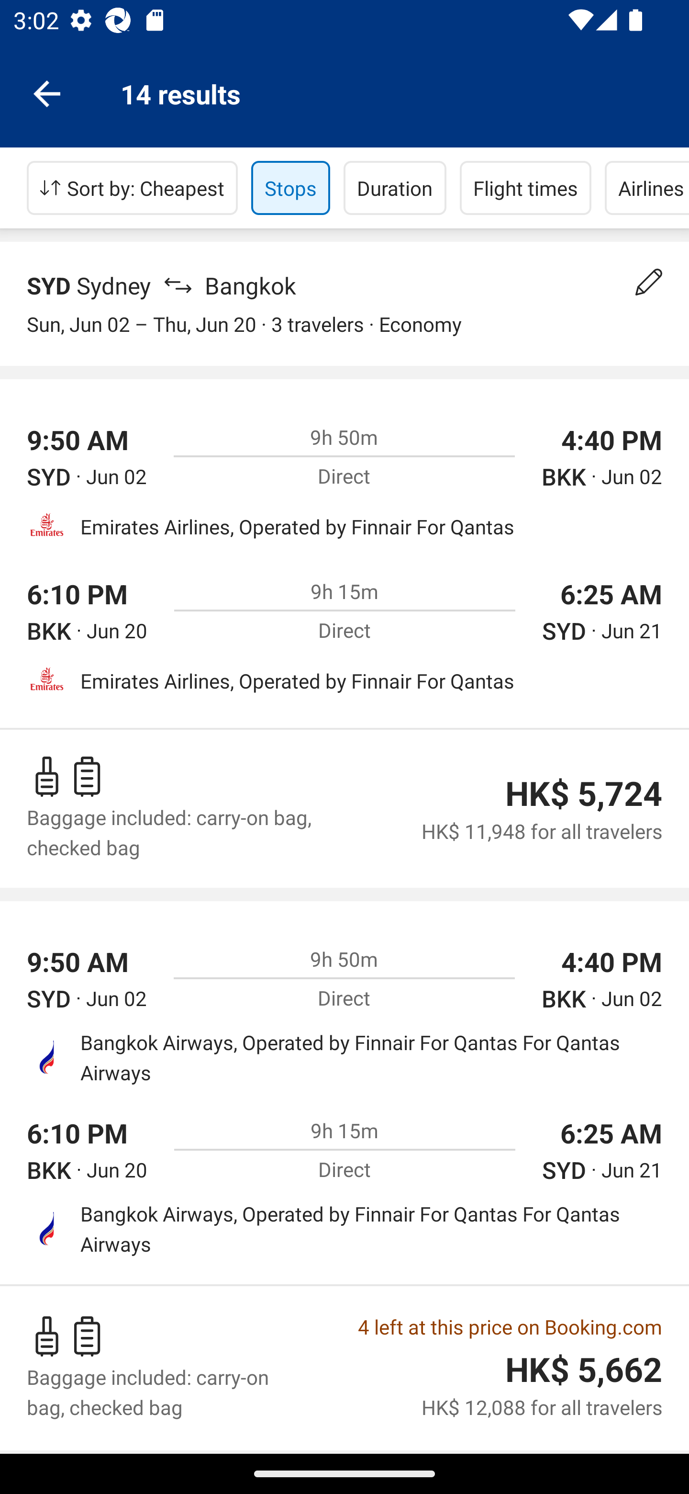  Describe the element at coordinates (583, 794) in the screenshot. I see `HK$ 5,724` at that location.